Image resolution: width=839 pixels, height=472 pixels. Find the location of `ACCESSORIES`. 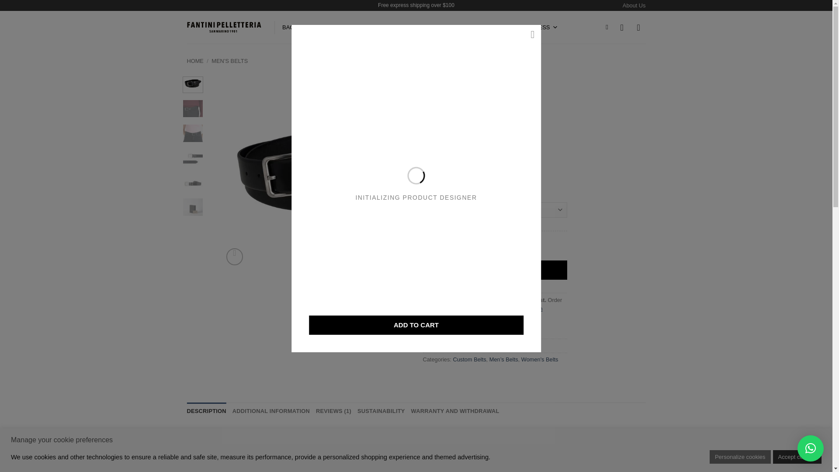

ACCESSORIES is located at coordinates (437, 27).